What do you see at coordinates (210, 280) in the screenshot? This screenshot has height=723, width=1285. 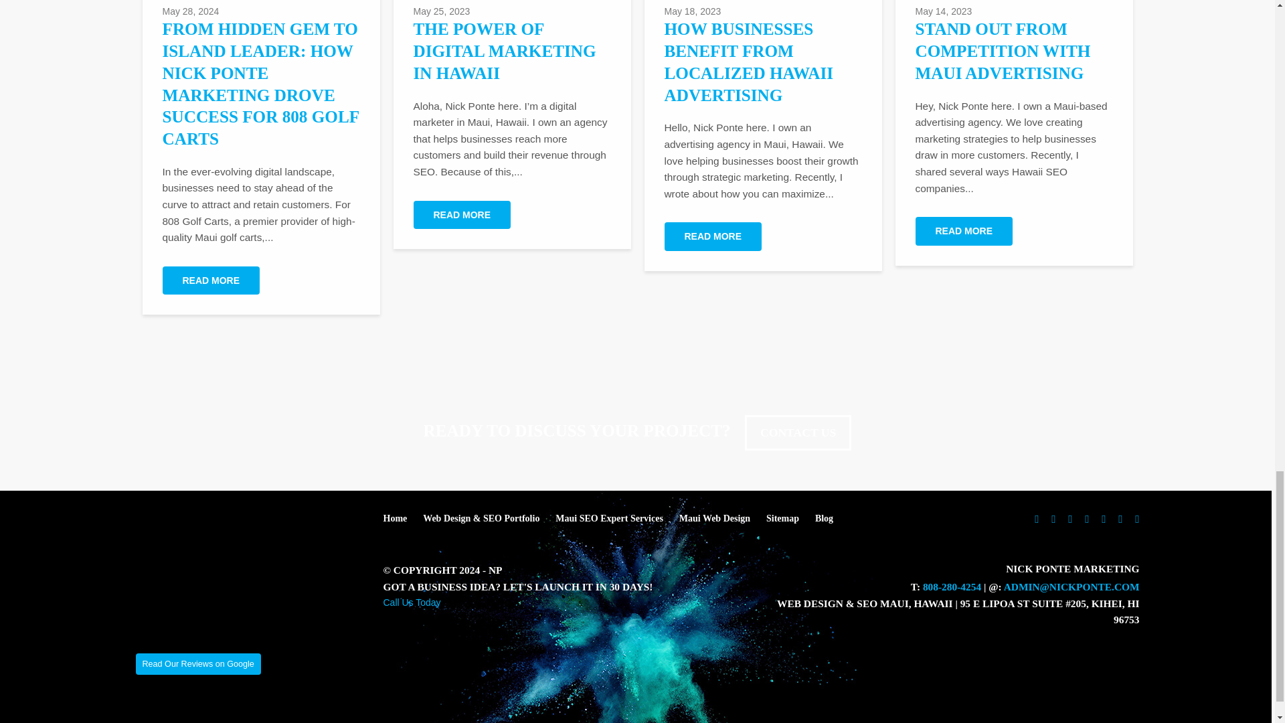 I see `READ MORE` at bounding box center [210, 280].